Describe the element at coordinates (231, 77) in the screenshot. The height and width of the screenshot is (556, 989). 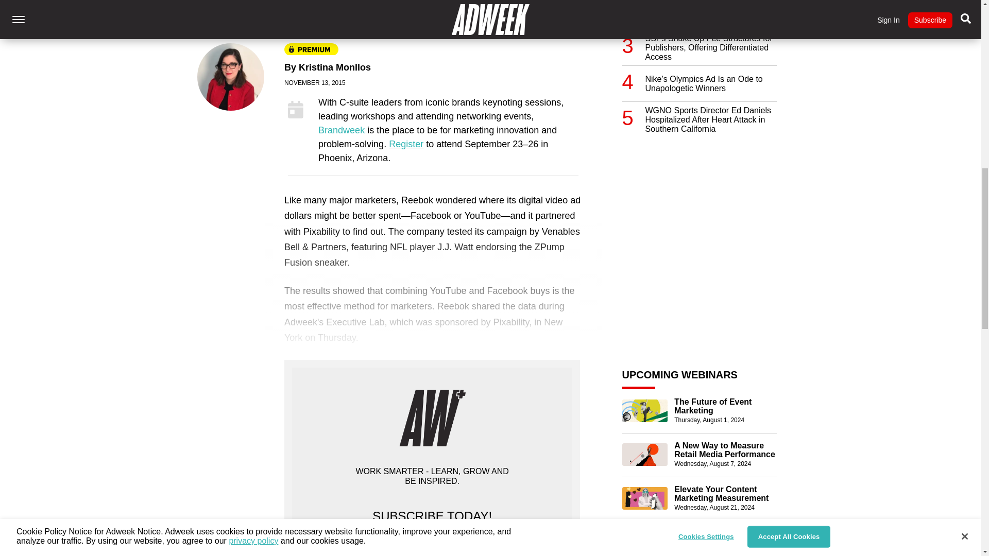
I see `headshotkristina` at that location.